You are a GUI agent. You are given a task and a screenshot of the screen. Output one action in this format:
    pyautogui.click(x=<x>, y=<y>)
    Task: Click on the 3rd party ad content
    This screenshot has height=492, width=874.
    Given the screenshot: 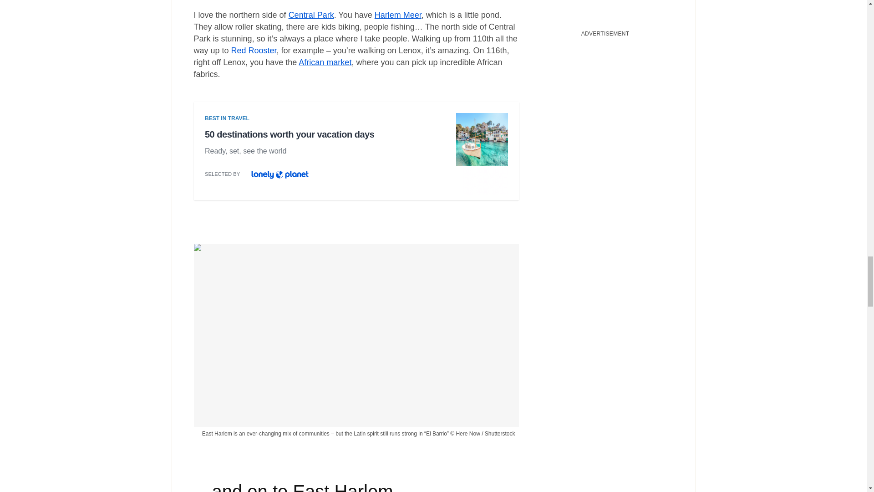 What is the action you would take?
    pyautogui.click(x=356, y=154)
    